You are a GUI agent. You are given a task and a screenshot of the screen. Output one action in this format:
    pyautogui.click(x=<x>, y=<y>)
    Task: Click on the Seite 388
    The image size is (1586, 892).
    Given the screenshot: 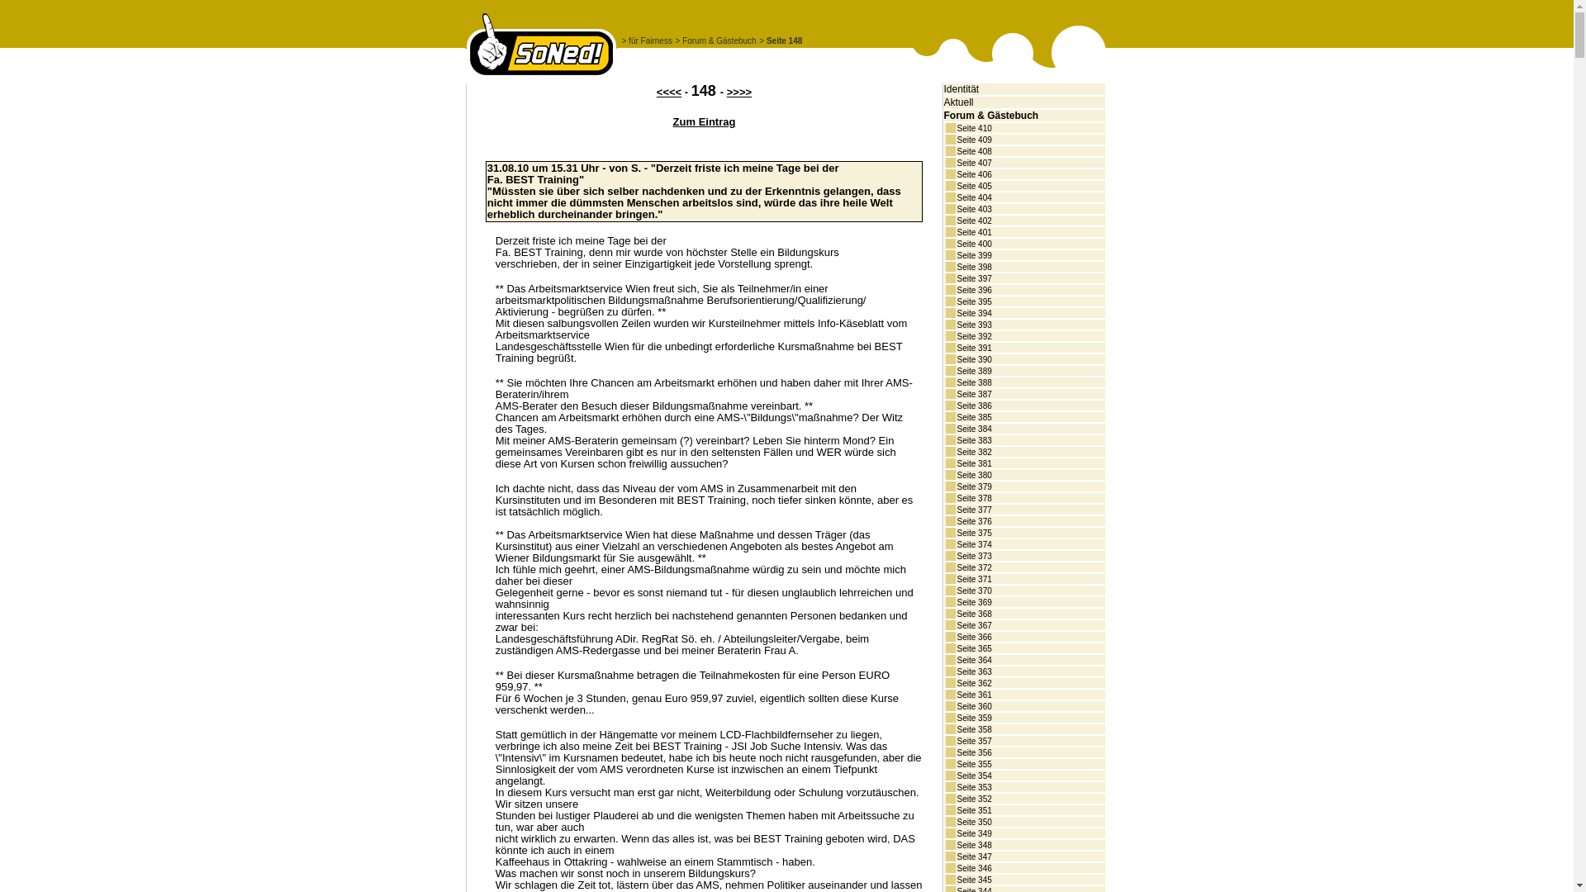 What is the action you would take?
    pyautogui.click(x=973, y=383)
    